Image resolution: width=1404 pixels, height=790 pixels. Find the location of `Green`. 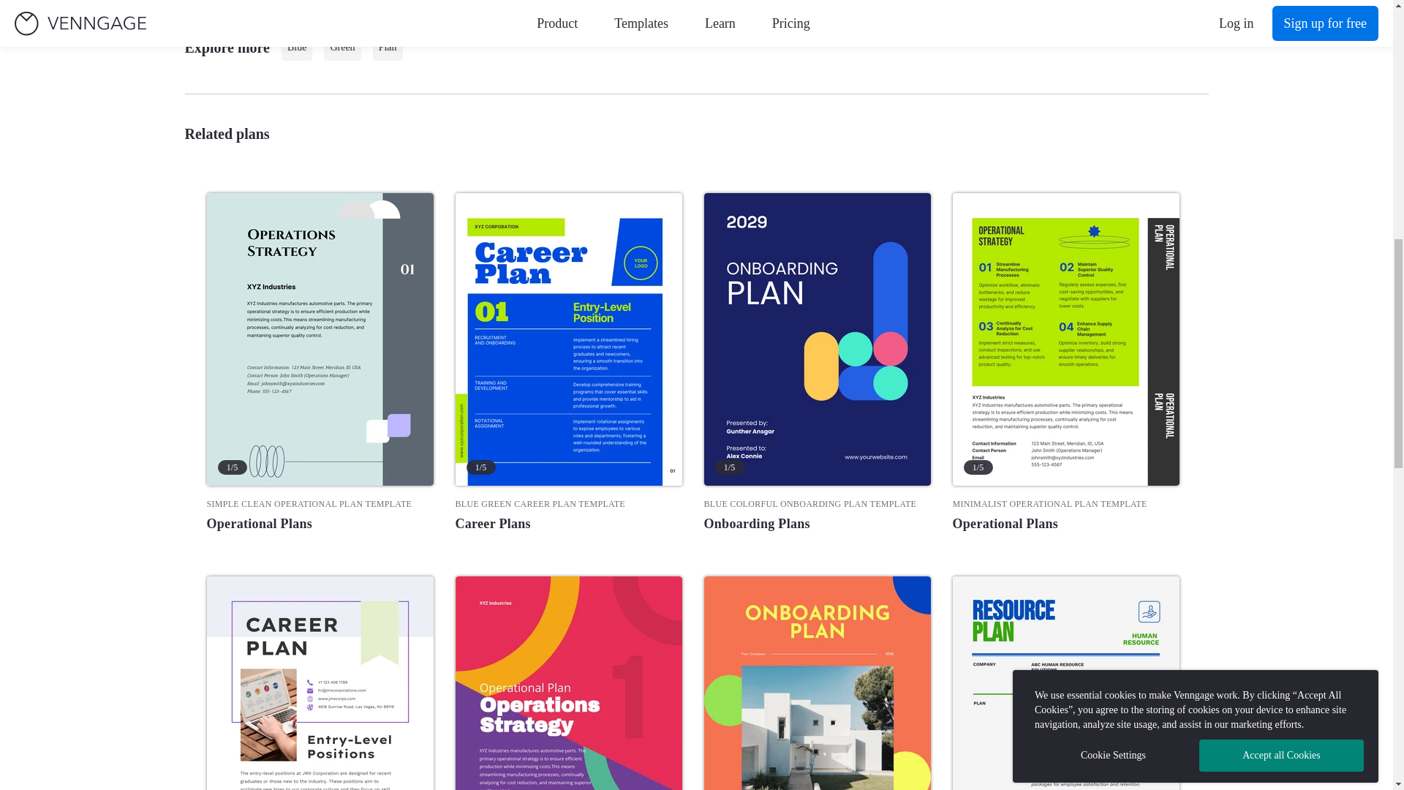

Green is located at coordinates (342, 48).